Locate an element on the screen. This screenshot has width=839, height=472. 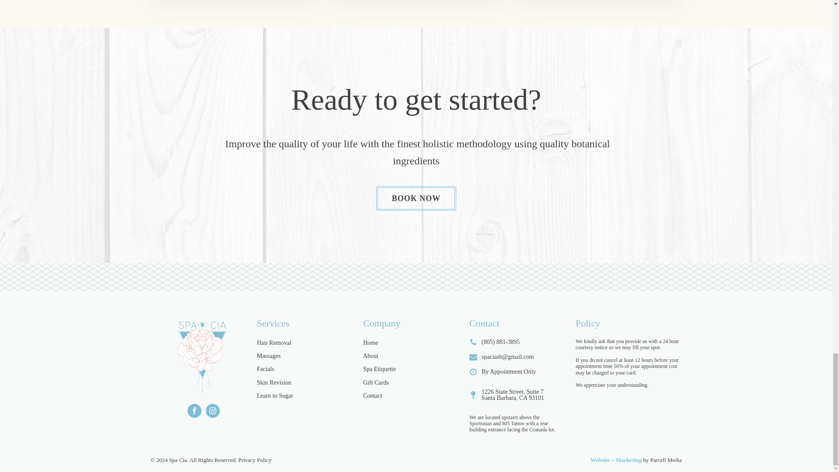
 Privacy Policy is located at coordinates (253, 460).